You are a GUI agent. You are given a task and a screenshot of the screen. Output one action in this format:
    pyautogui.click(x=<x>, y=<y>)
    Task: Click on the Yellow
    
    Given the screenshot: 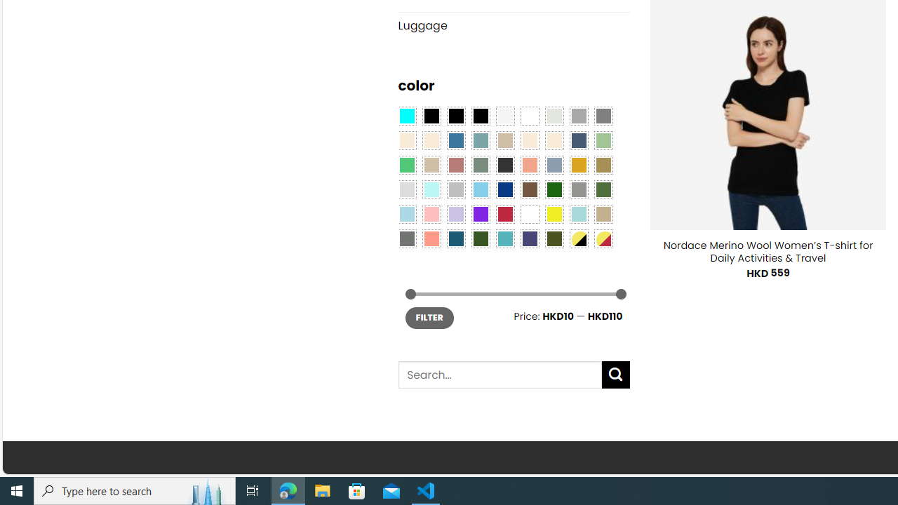 What is the action you would take?
    pyautogui.click(x=554, y=214)
    